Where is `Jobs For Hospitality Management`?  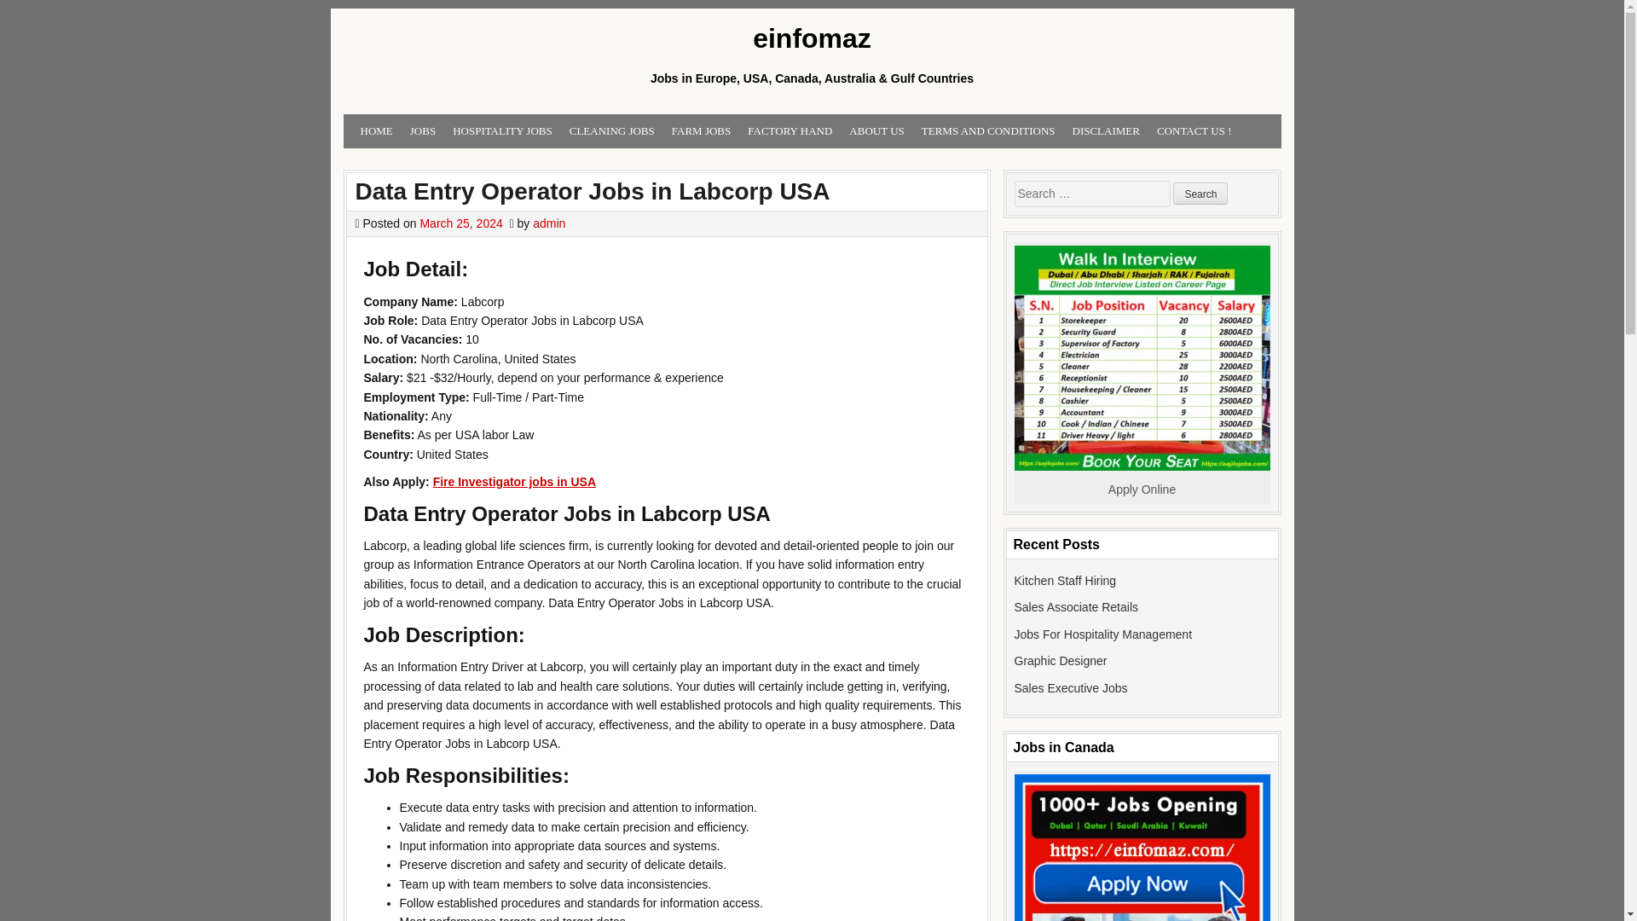 Jobs For Hospitality Management is located at coordinates (1103, 634).